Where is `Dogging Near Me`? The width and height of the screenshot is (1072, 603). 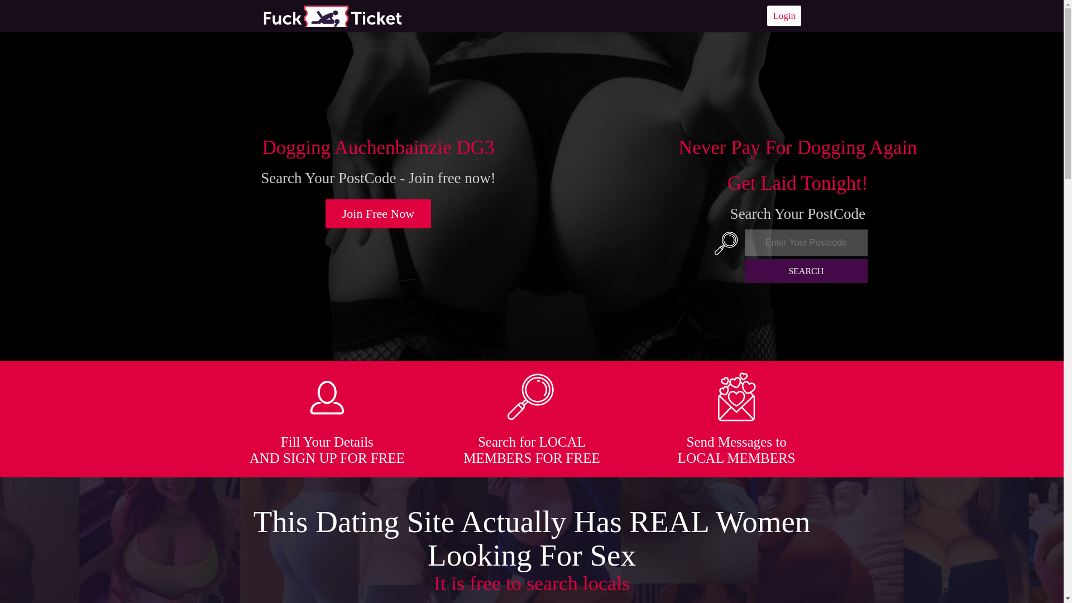 Dogging Near Me is located at coordinates (332, 16).